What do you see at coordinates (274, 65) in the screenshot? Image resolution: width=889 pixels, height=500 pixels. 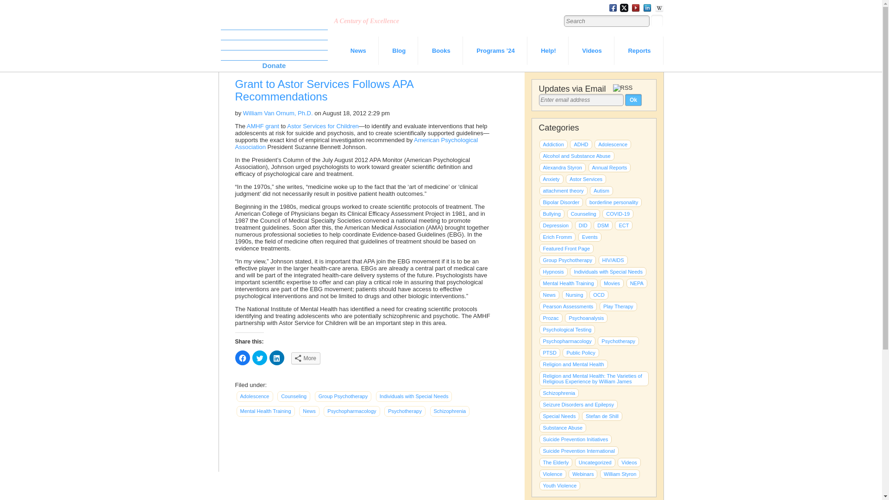 I see `Donate` at bounding box center [274, 65].